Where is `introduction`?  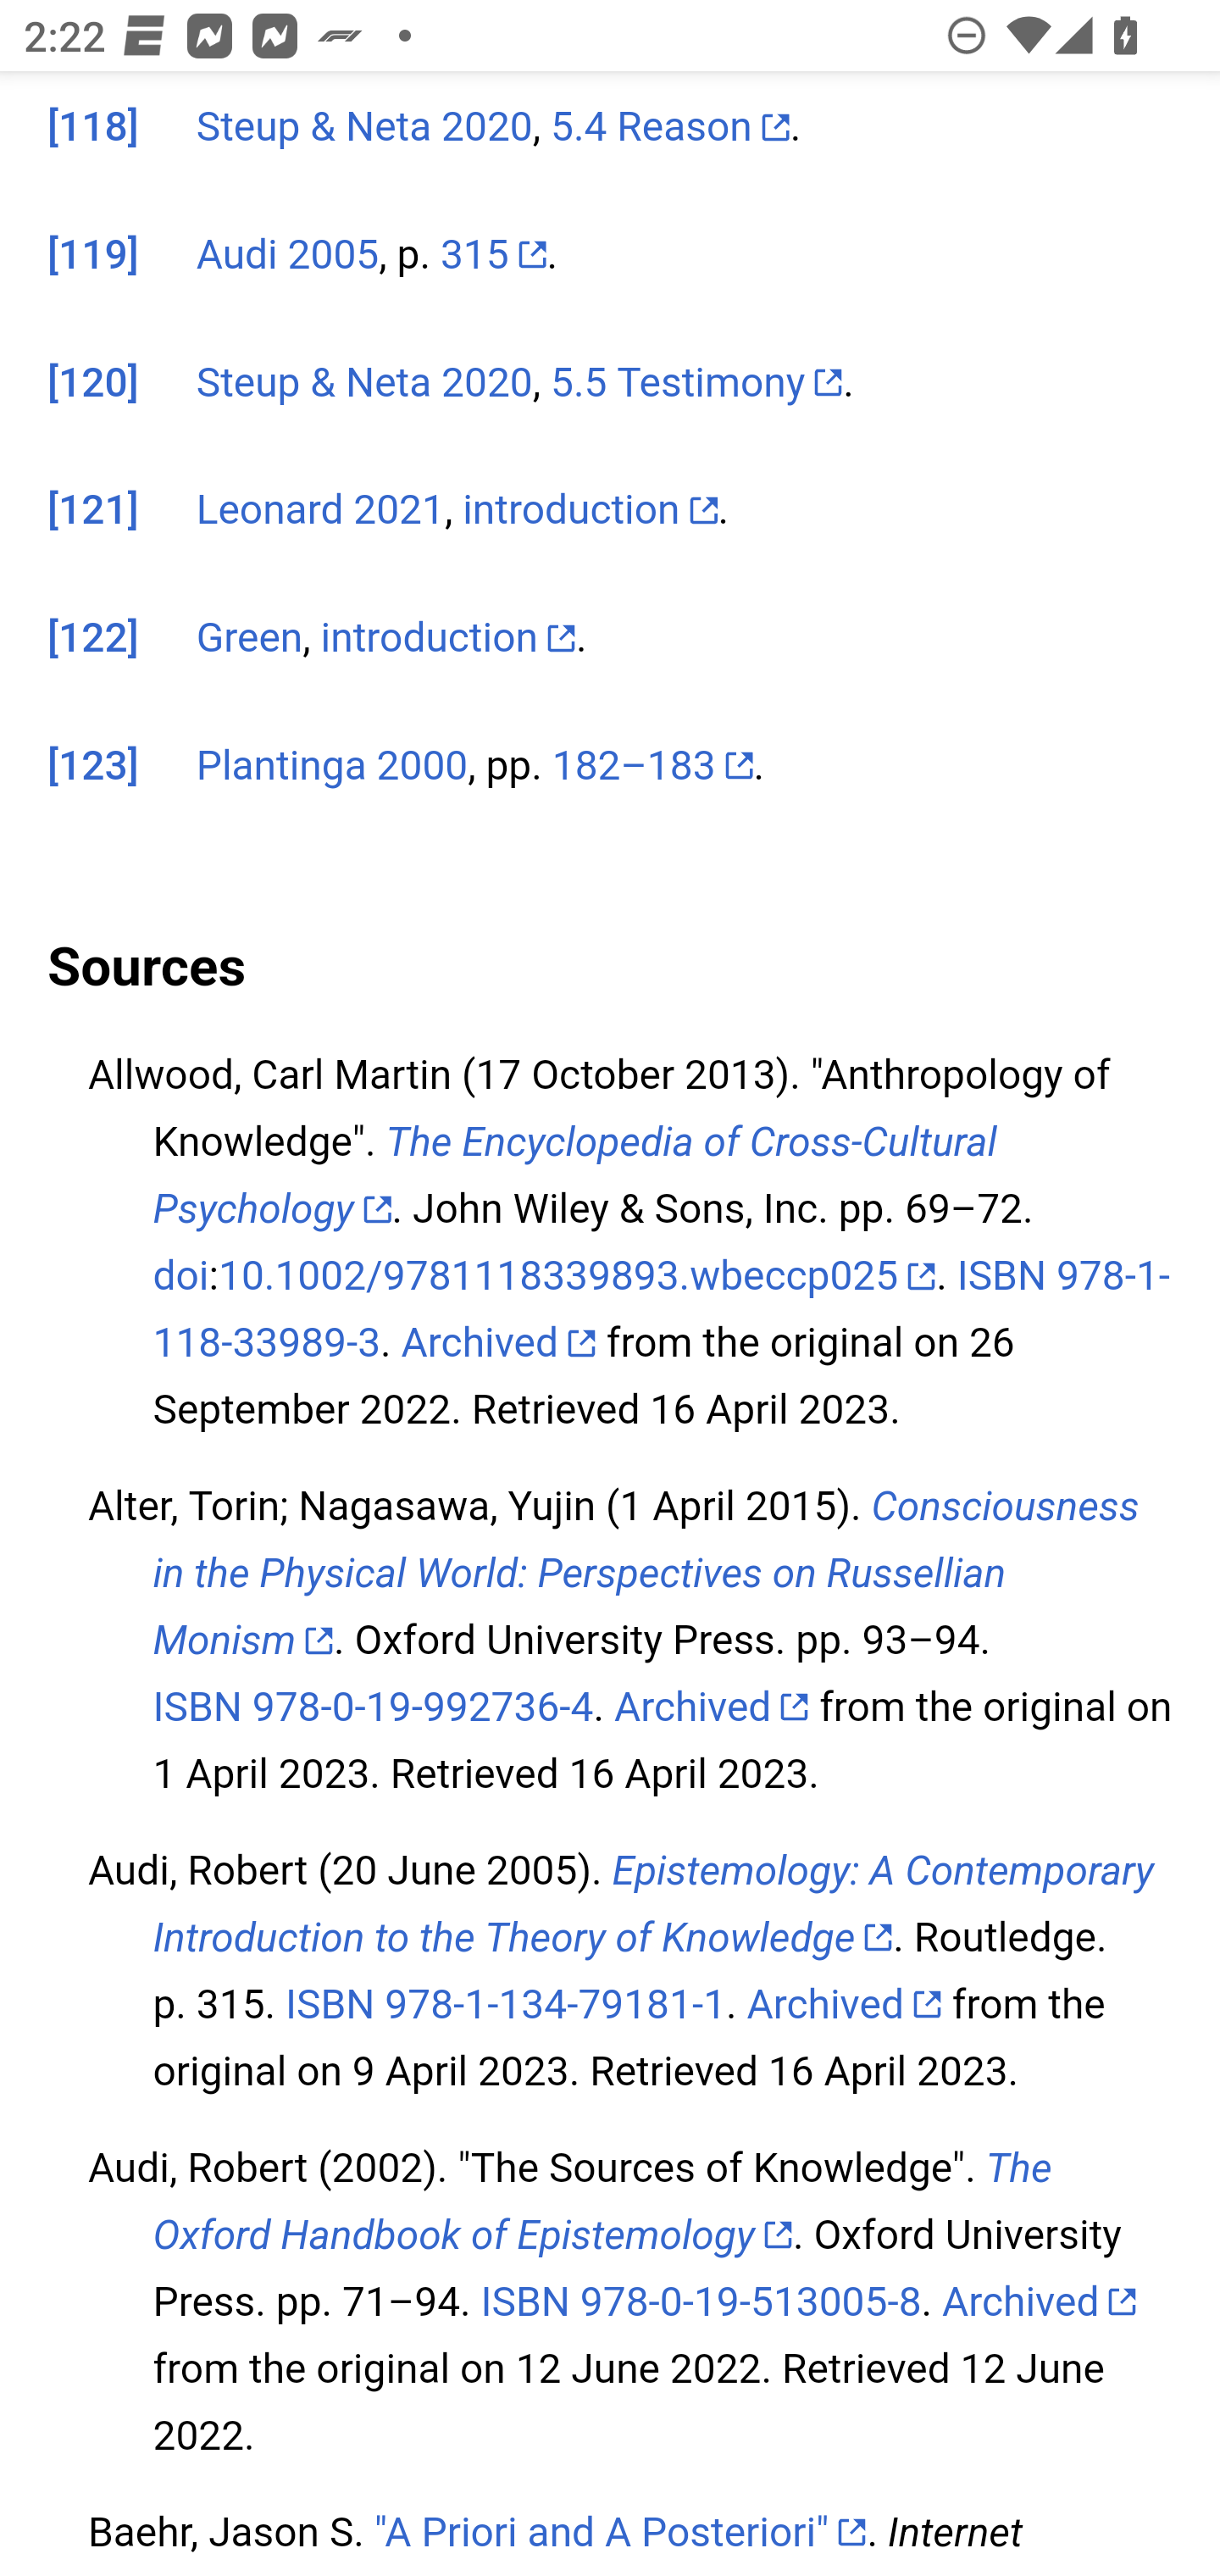 introduction is located at coordinates (591, 514).